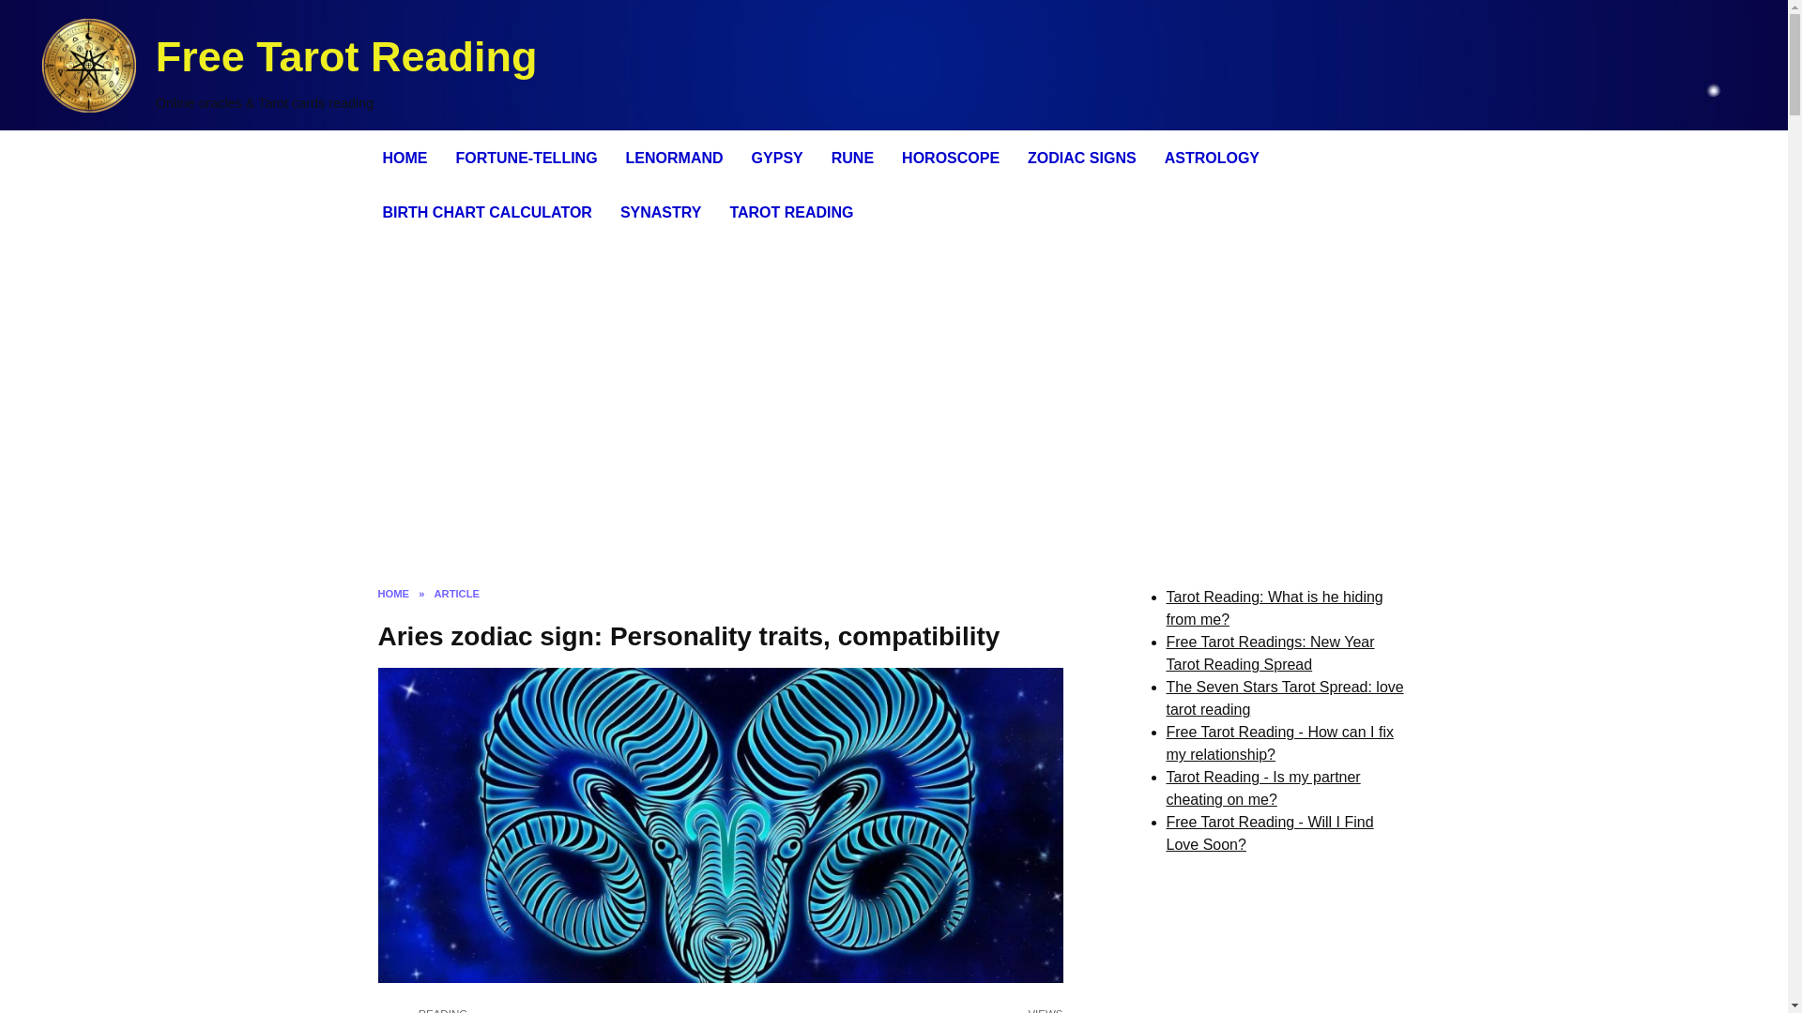 Image resolution: width=1802 pixels, height=1013 pixels. What do you see at coordinates (852, 158) in the screenshot?
I see `RUNE` at bounding box center [852, 158].